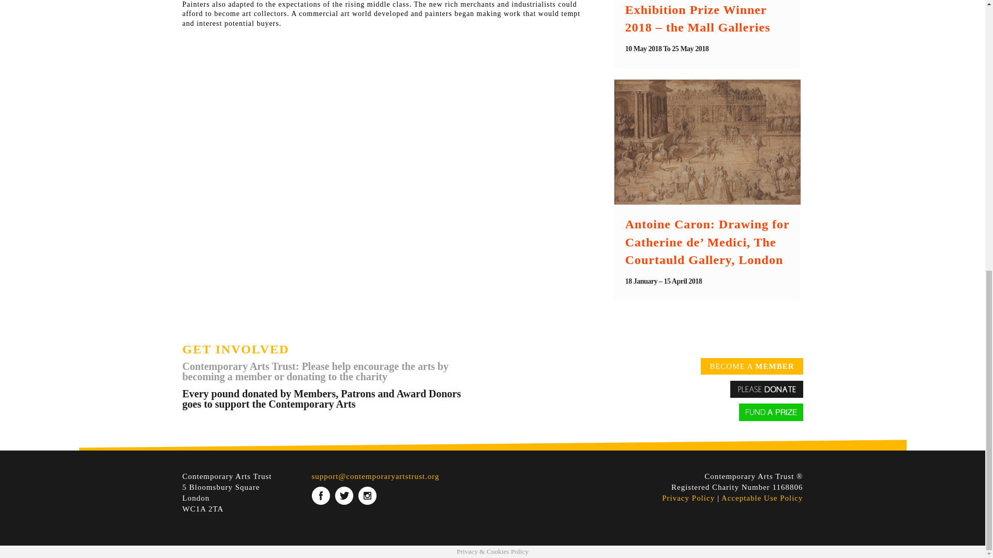  I want to click on Twitter, so click(344, 495).